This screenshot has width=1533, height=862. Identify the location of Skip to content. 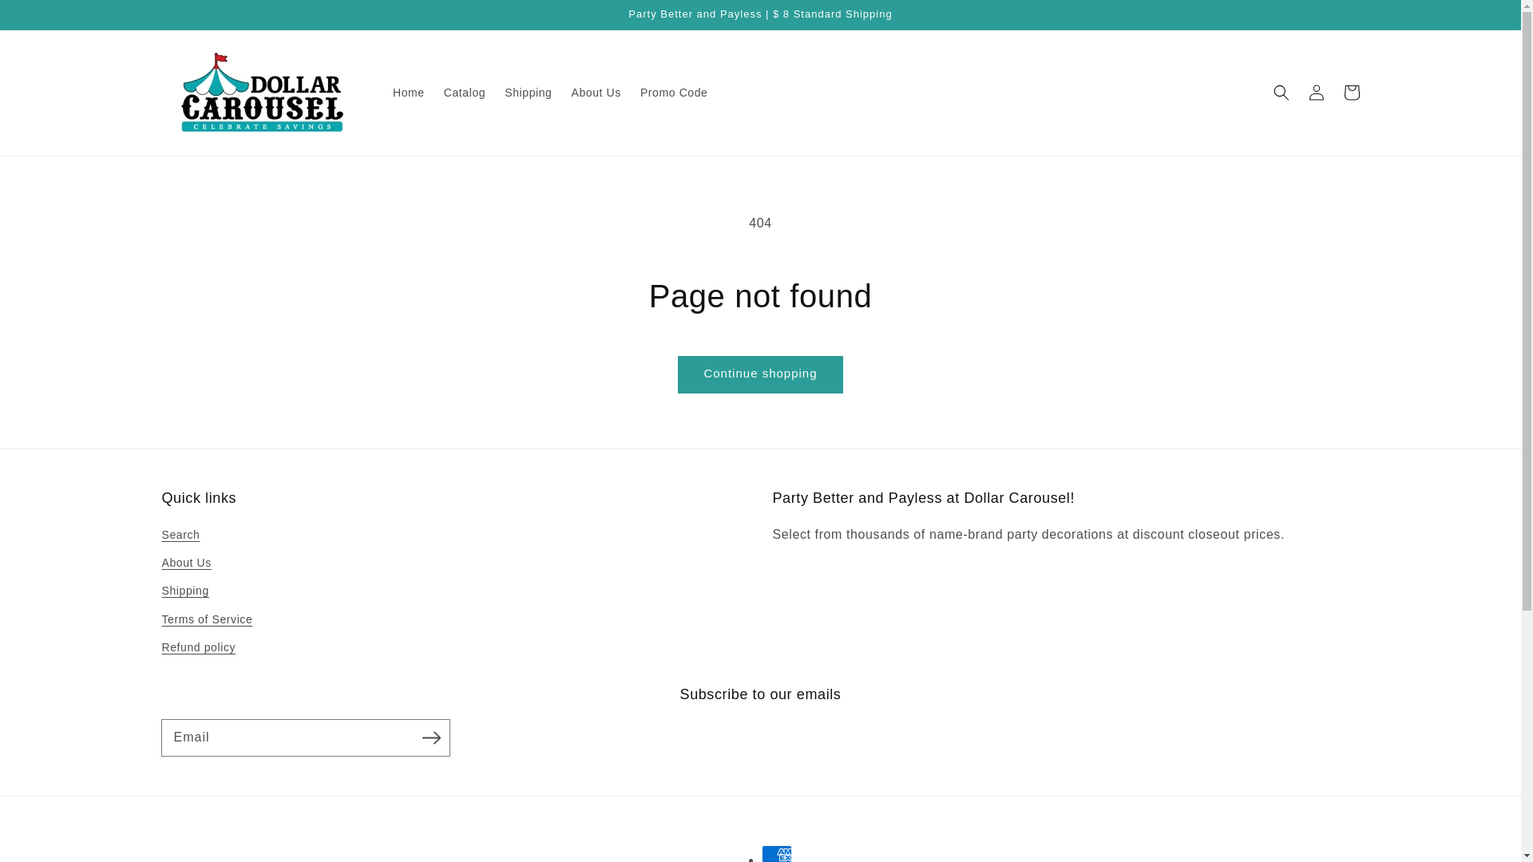
(48, 18).